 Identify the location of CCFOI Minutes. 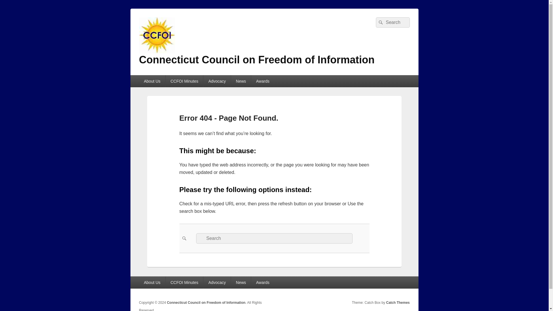
(184, 81).